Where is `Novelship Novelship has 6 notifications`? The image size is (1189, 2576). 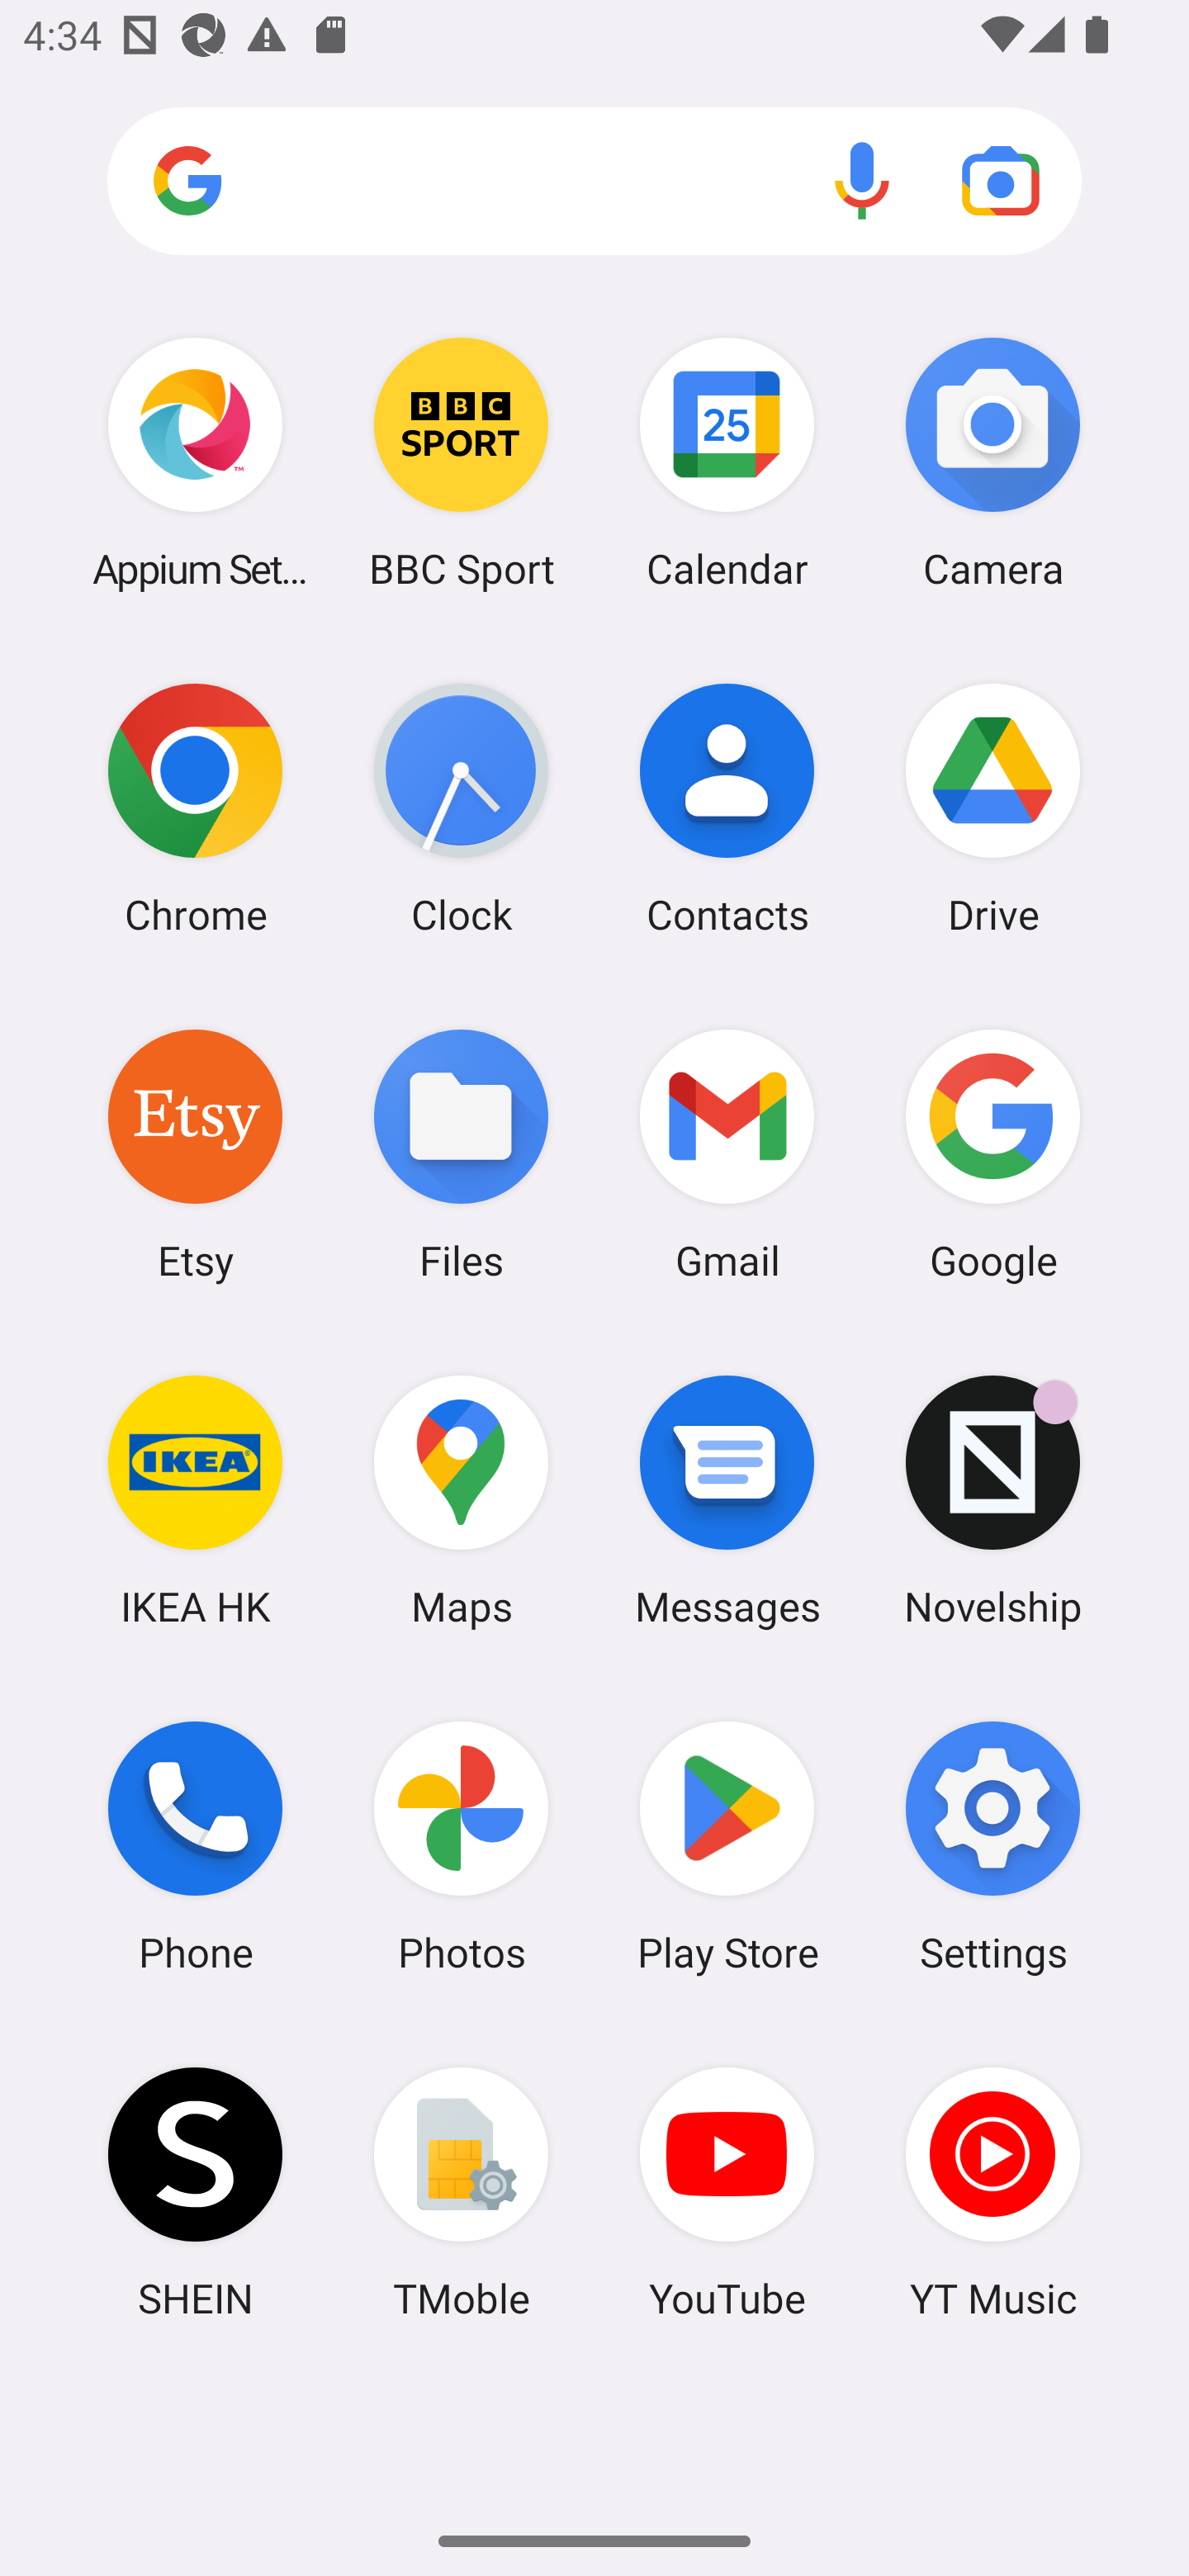
Novelship Novelship has 6 notifications is located at coordinates (992, 1500).